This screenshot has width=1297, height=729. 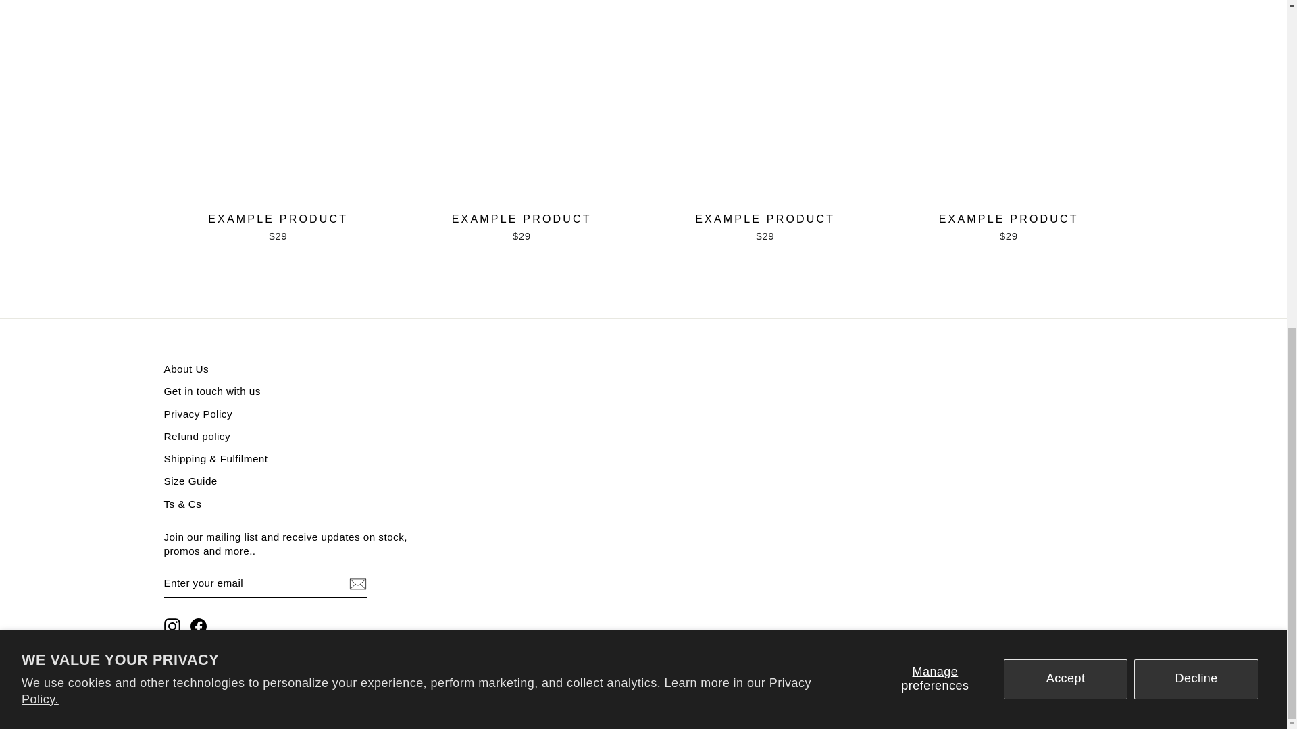 I want to click on Accept, so click(x=1066, y=85).